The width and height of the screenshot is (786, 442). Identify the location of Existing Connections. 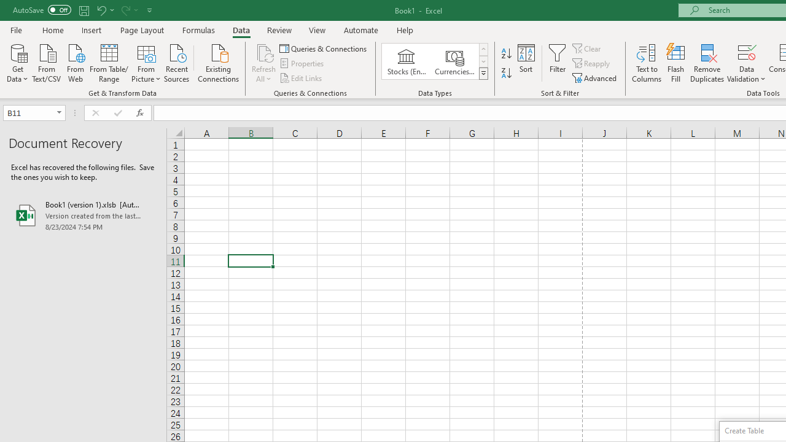
(219, 62).